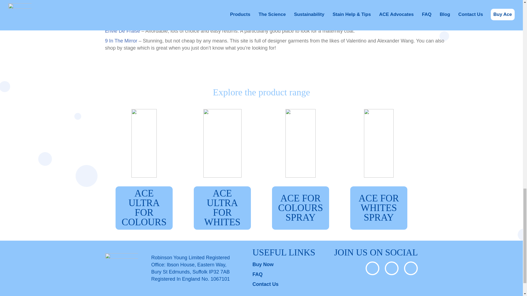 Image resolution: width=527 pixels, height=296 pixels. I want to click on 9 In The Mirror, so click(121, 41).